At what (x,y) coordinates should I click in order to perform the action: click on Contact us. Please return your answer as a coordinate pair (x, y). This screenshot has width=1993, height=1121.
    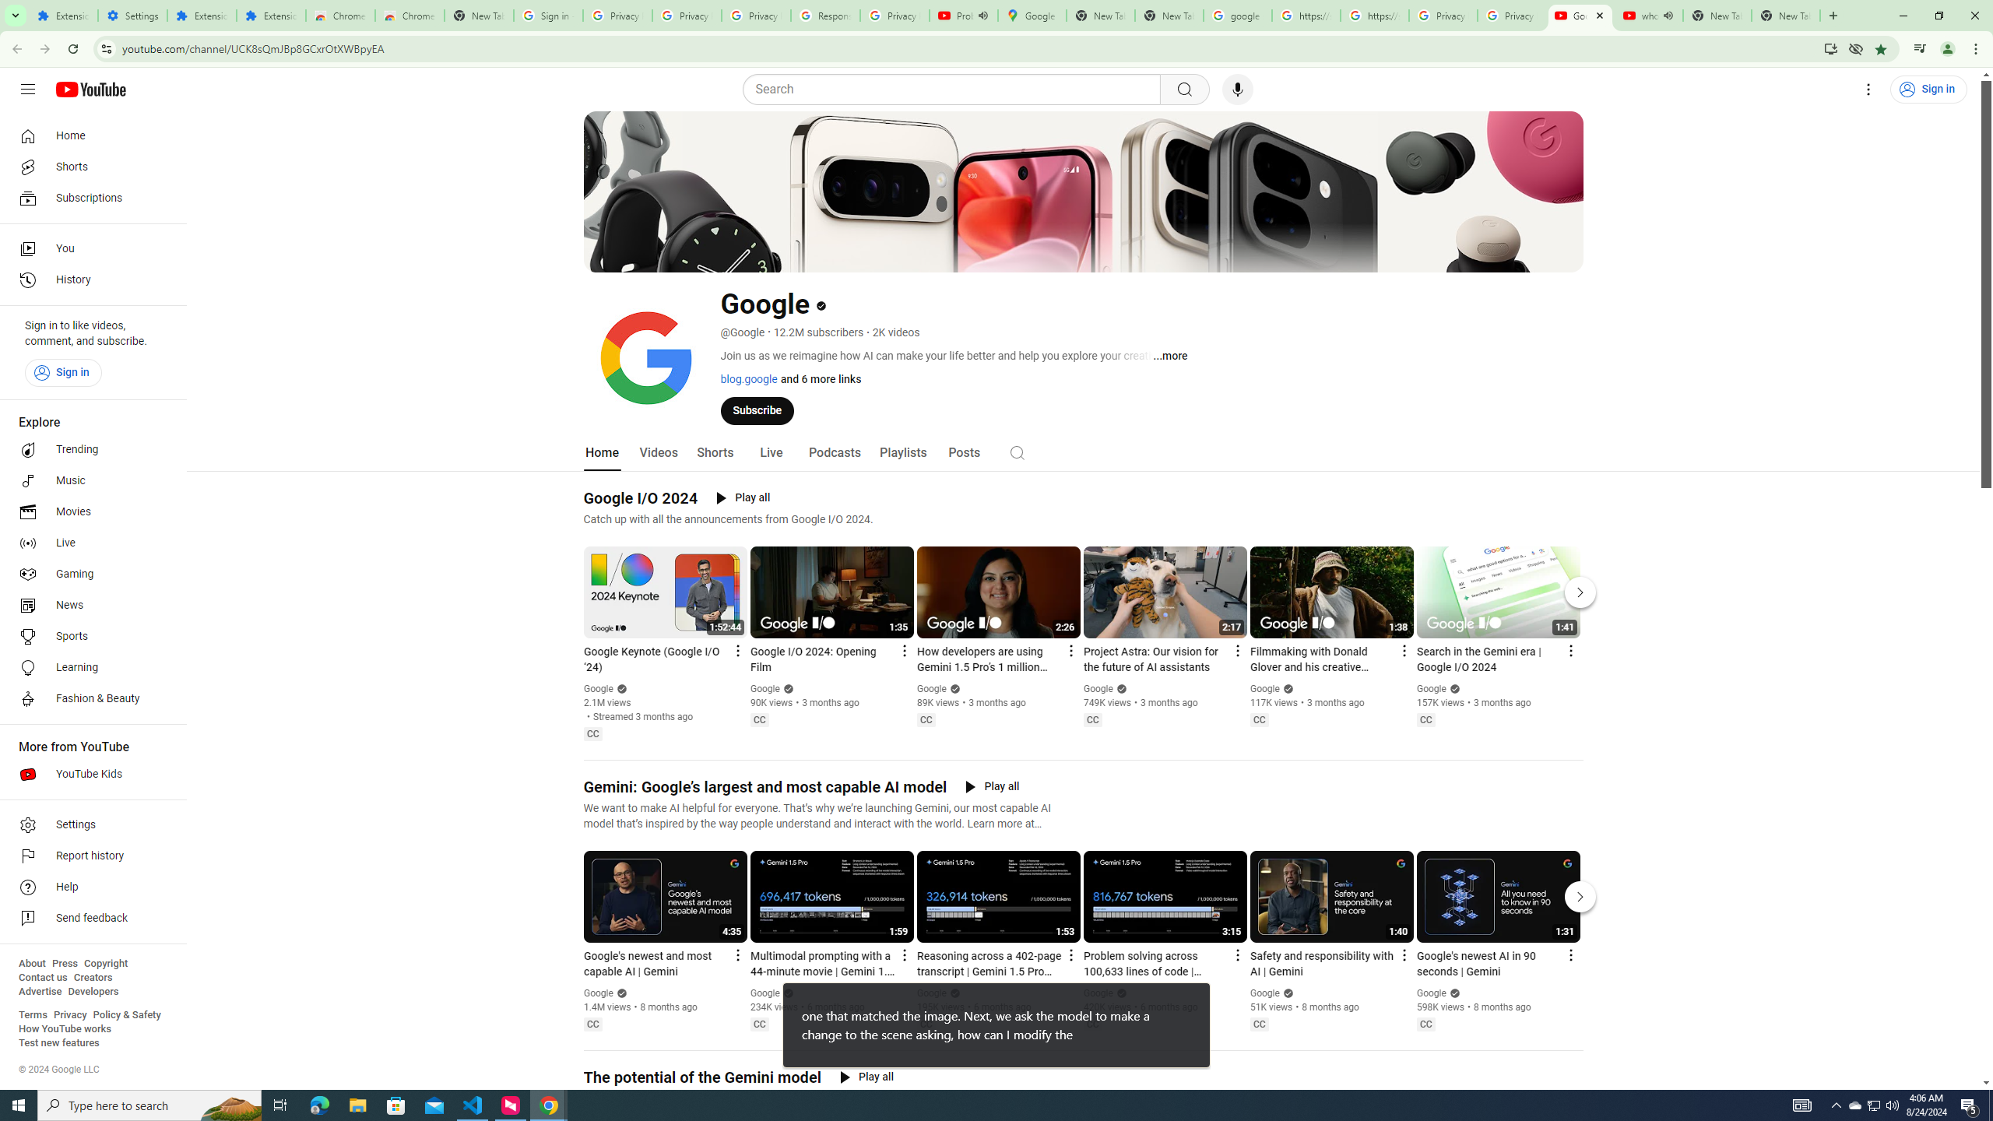
    Looking at the image, I should click on (43, 978).